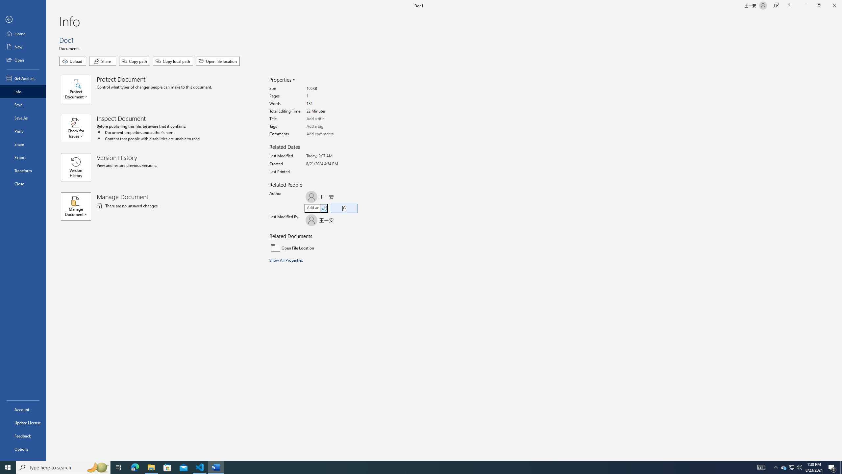  Describe the element at coordinates (331, 119) in the screenshot. I see `Title` at that location.